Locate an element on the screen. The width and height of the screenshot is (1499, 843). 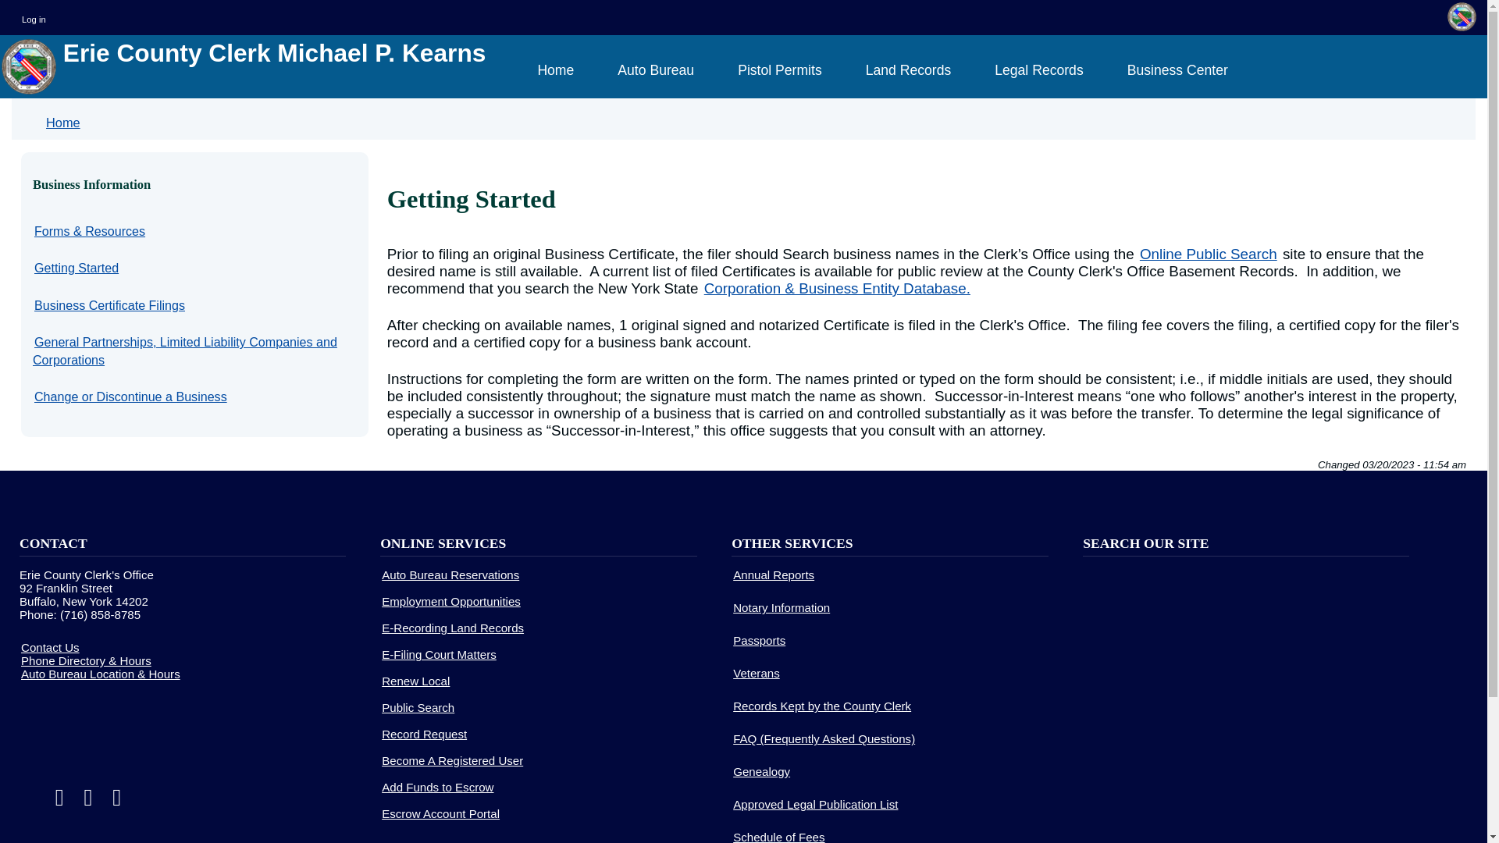
Notary Information is located at coordinates (781, 607).